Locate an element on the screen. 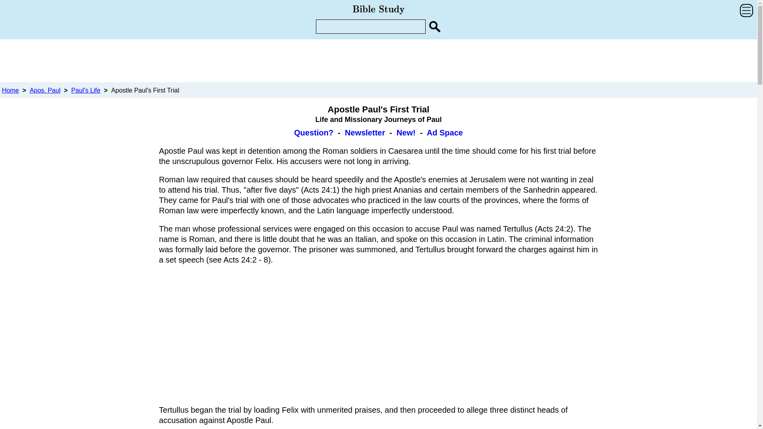 Image resolution: width=763 pixels, height=429 pixels. New! is located at coordinates (406, 132).